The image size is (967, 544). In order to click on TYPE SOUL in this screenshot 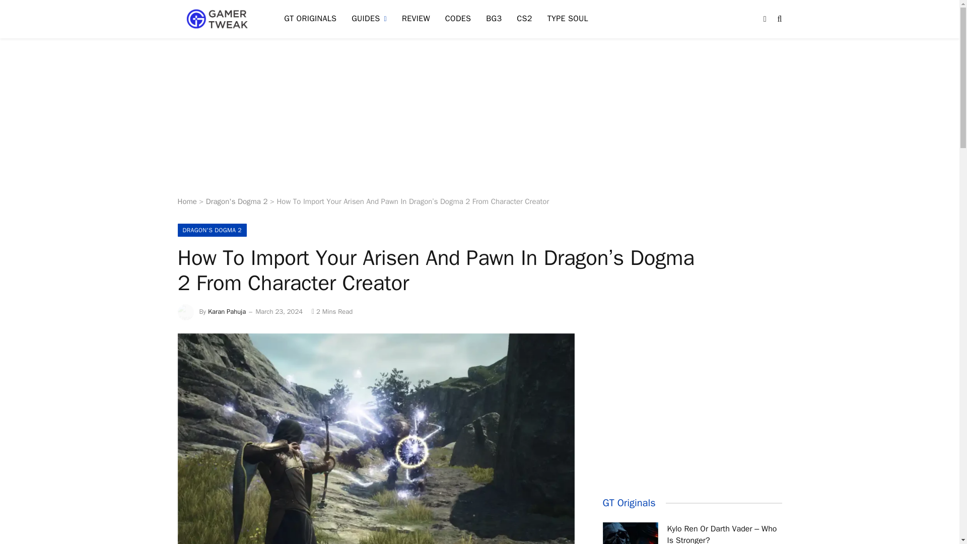, I will do `click(567, 19)`.